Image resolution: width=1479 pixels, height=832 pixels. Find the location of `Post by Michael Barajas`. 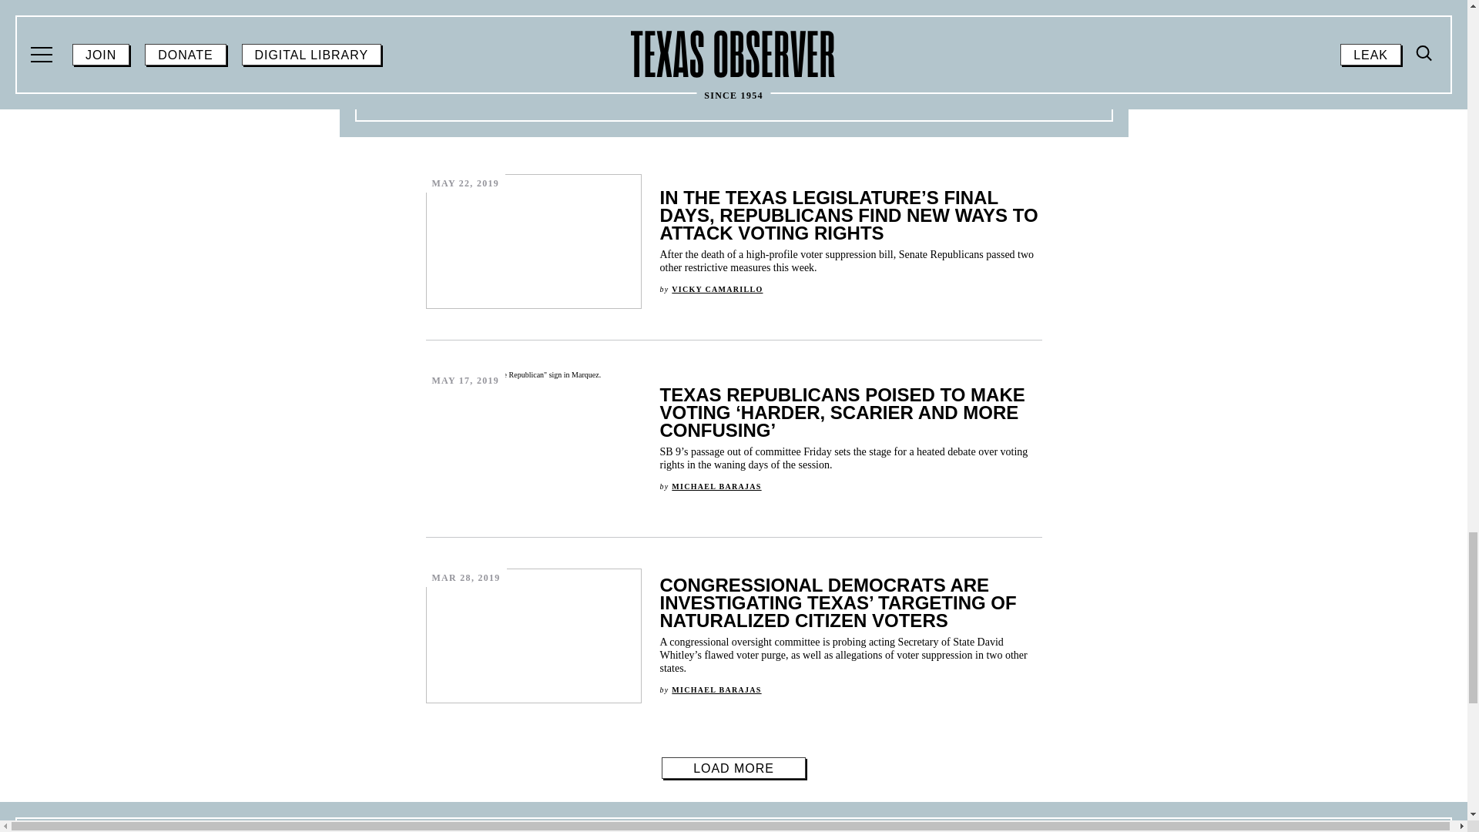

Post by Michael Barajas is located at coordinates (716, 689).